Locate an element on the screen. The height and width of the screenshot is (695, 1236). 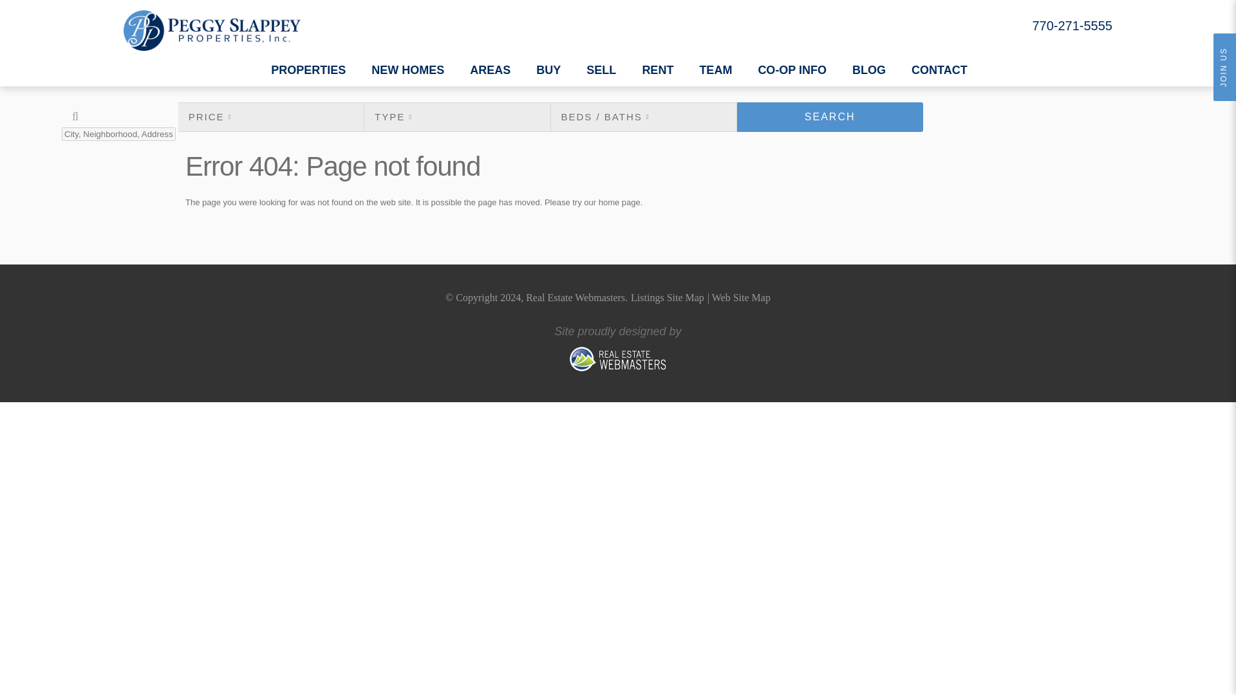
SELL is located at coordinates (601, 69).